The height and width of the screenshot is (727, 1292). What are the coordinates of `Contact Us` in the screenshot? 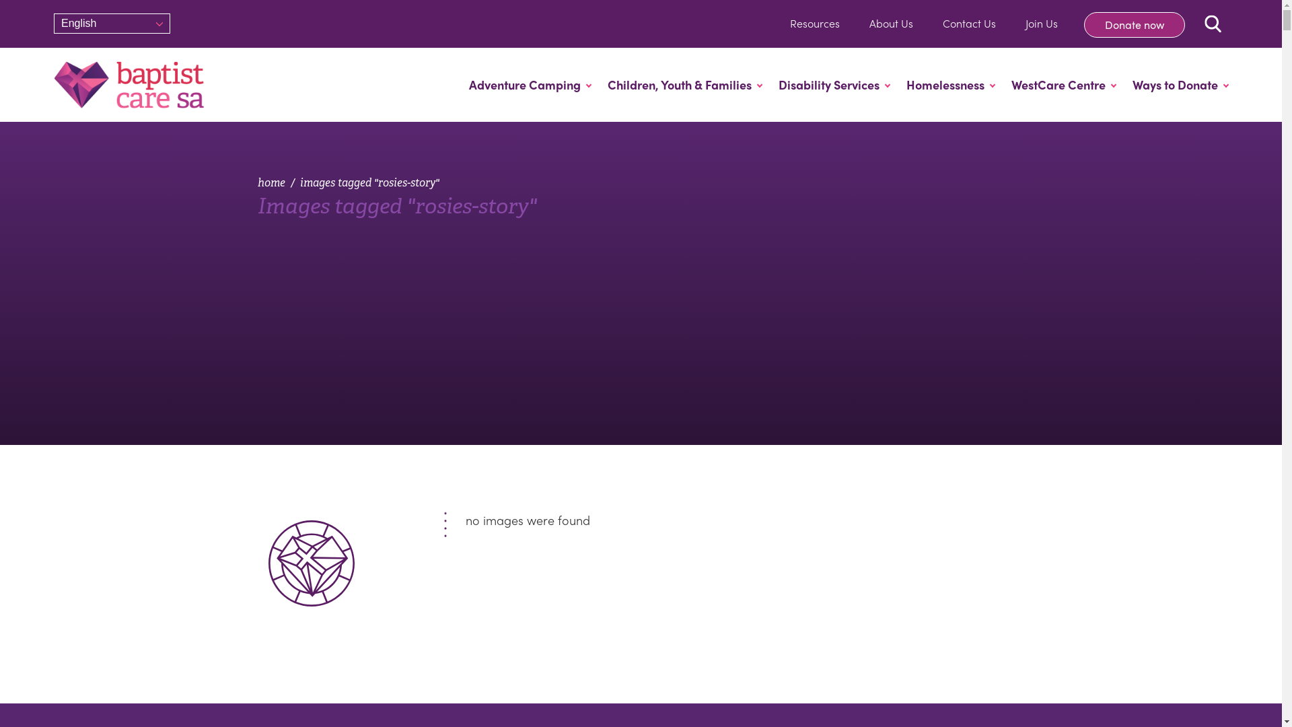 It's located at (969, 23).